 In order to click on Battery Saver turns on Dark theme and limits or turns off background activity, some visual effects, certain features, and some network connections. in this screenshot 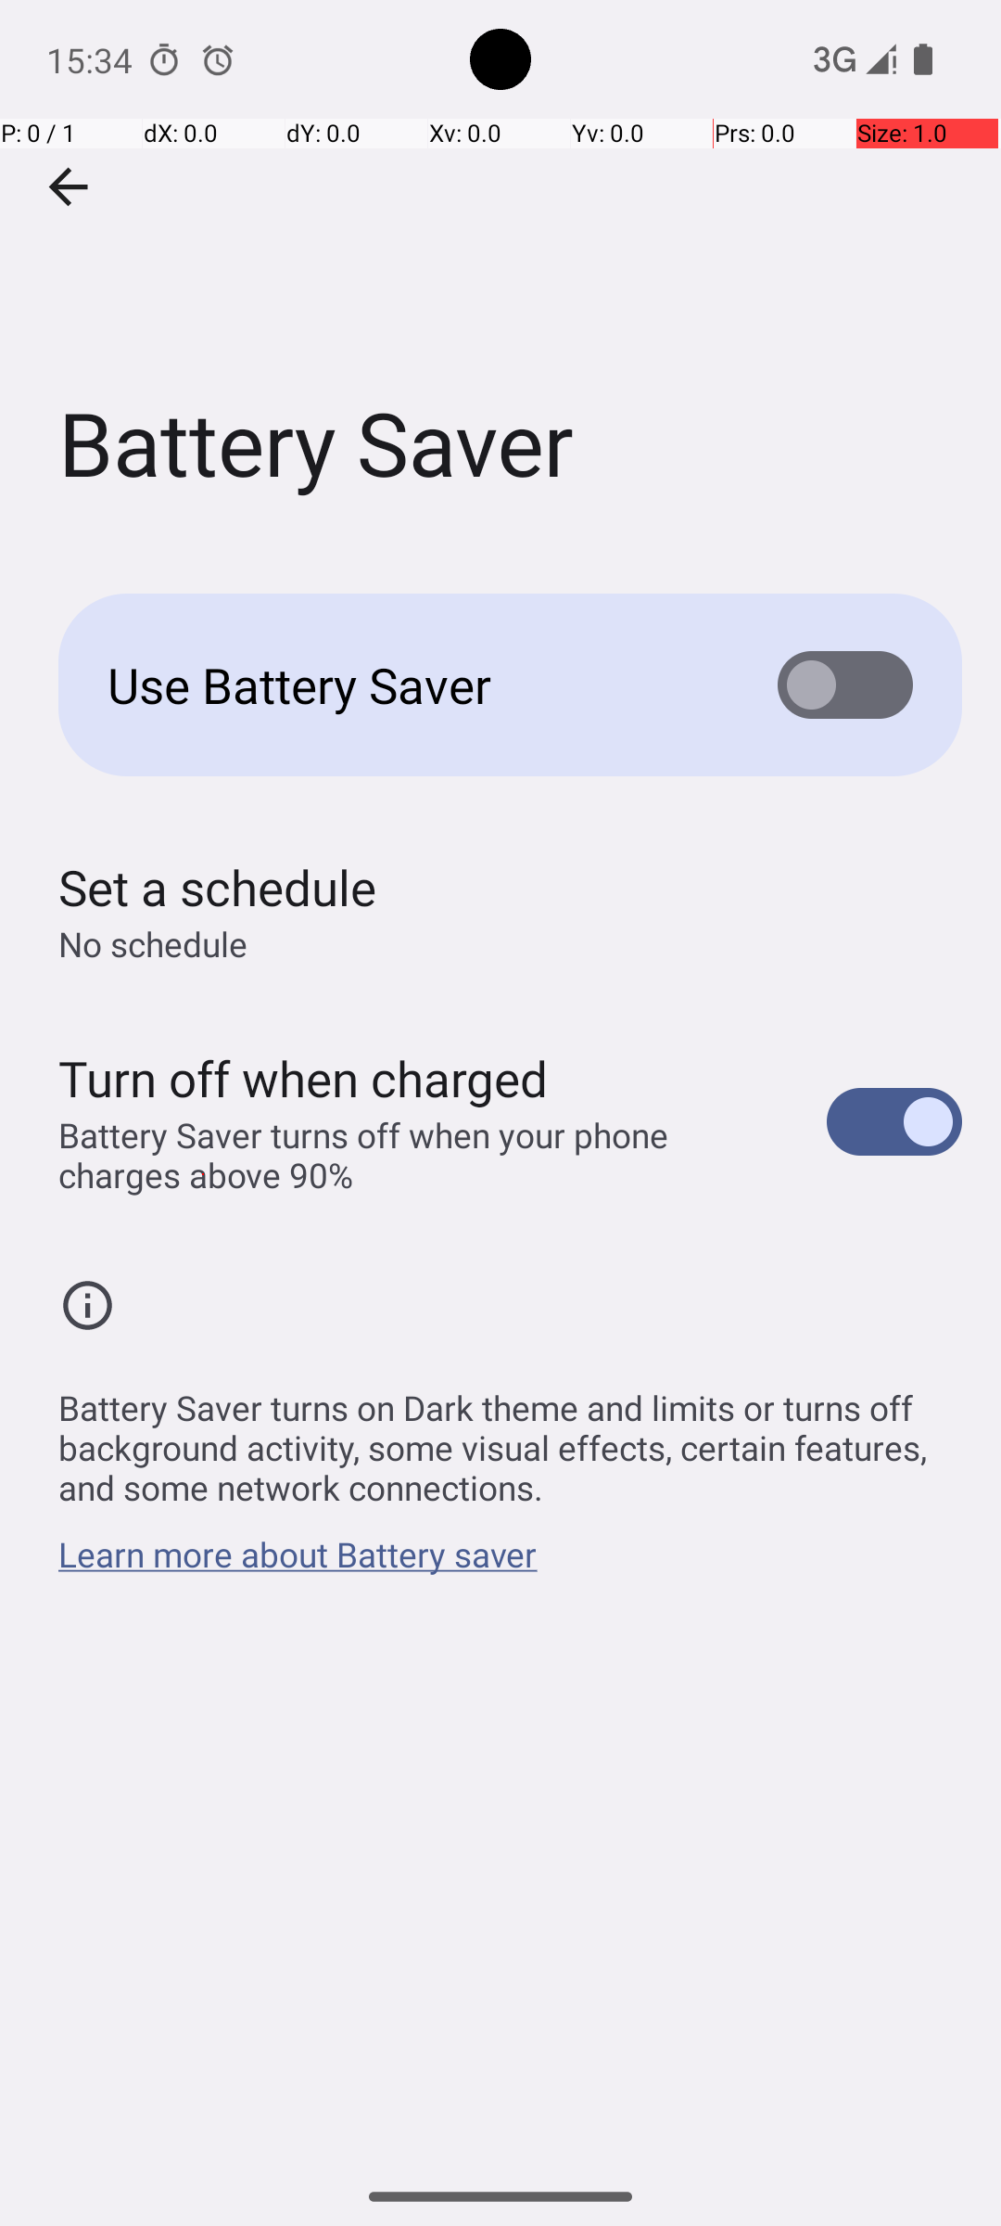, I will do `click(510, 1438)`.